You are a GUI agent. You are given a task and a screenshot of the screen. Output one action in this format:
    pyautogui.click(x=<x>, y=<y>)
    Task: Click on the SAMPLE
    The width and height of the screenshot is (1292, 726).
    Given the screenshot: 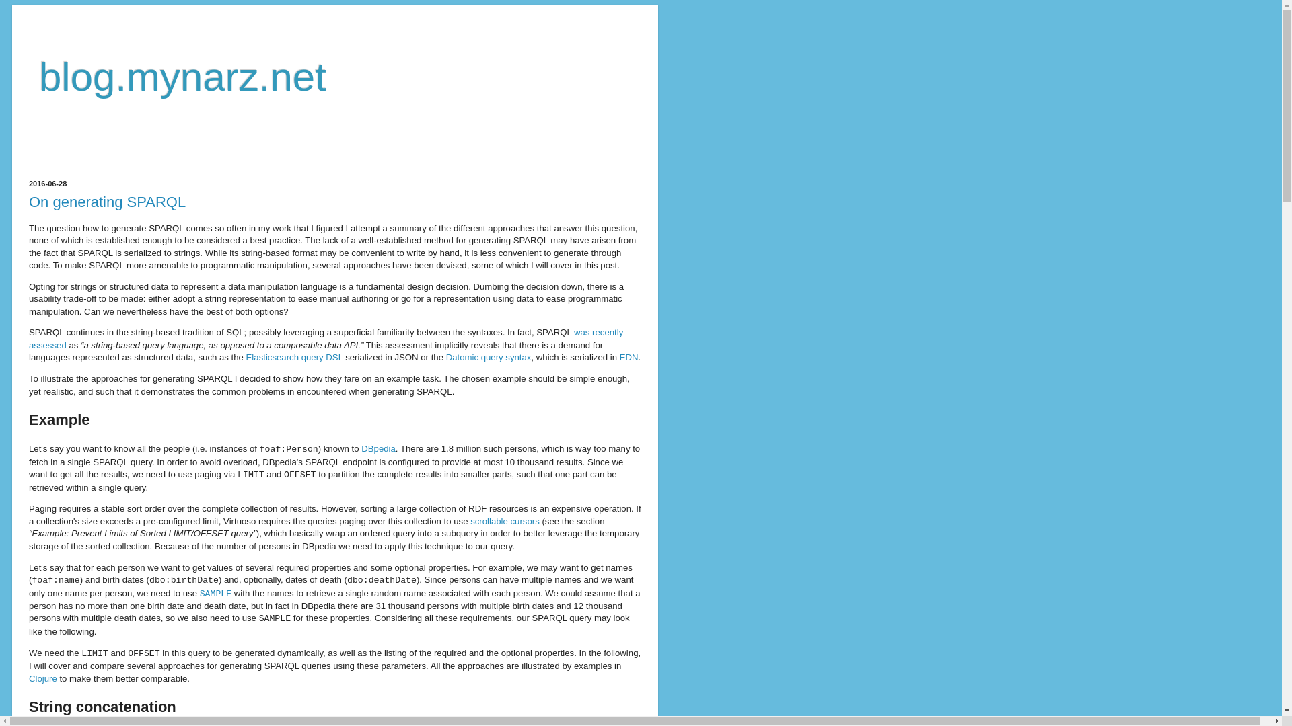 What is the action you would take?
    pyautogui.click(x=215, y=592)
    